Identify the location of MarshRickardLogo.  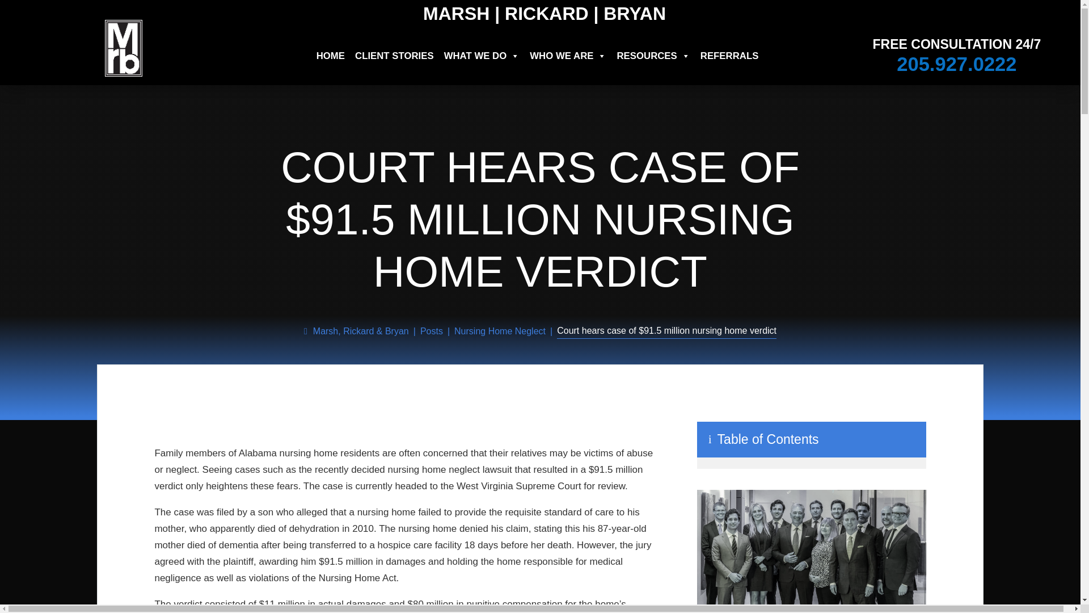
(124, 48).